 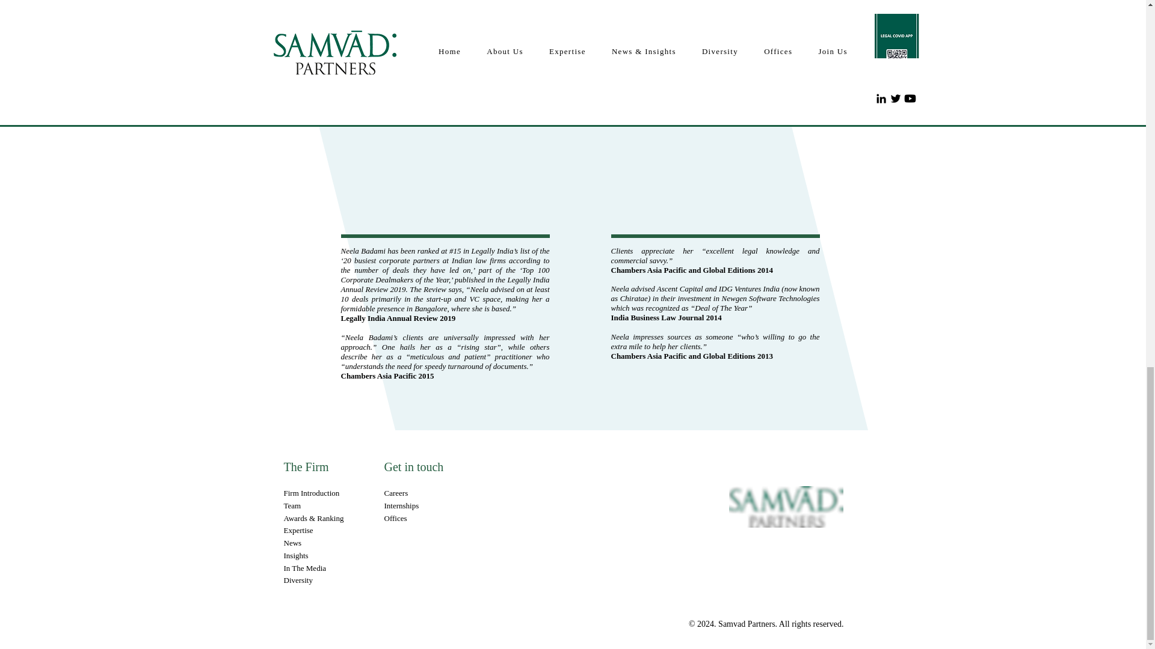 What do you see at coordinates (401, 505) in the screenshot?
I see `Internships` at bounding box center [401, 505].